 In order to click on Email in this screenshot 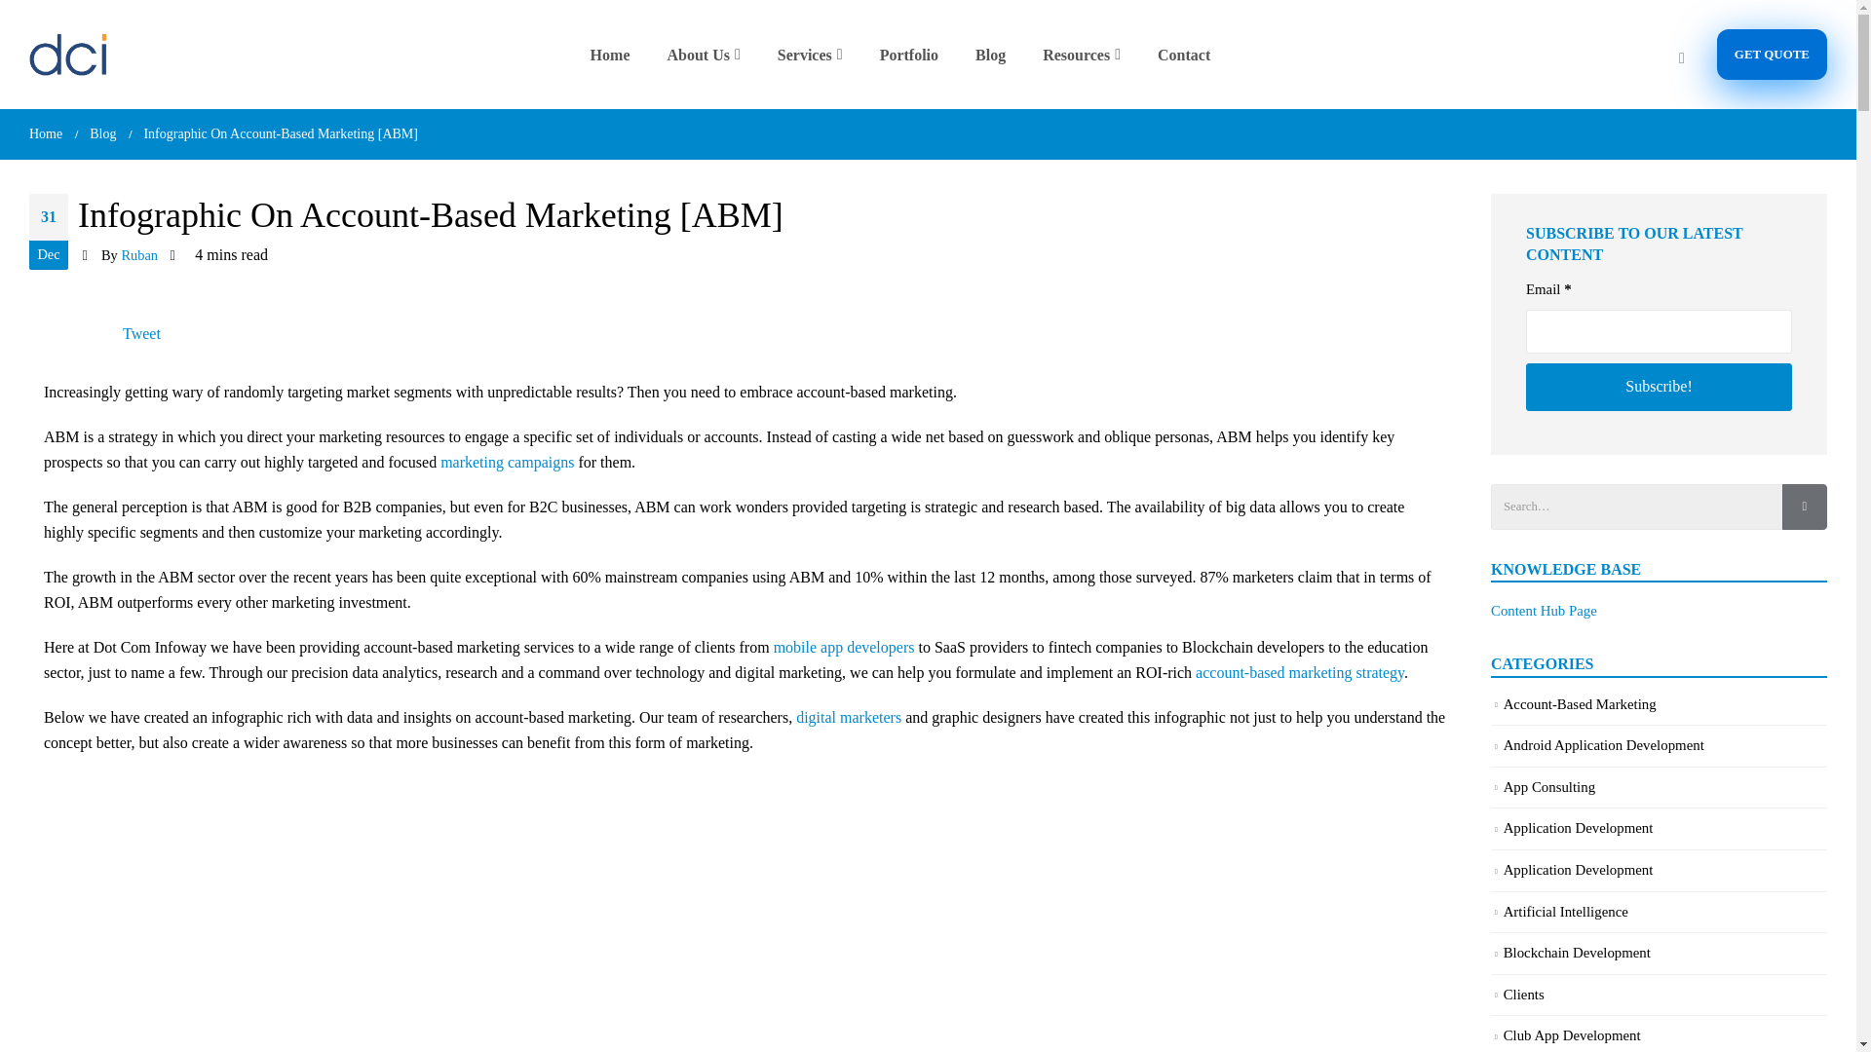, I will do `click(1659, 331)`.